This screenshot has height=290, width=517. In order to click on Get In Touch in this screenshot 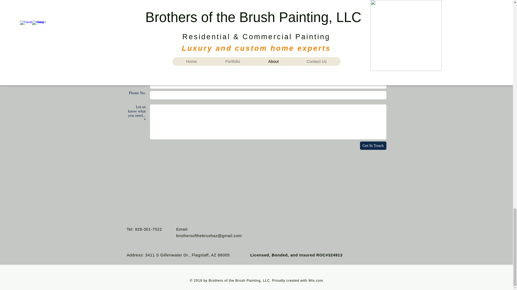, I will do `click(373, 146)`.